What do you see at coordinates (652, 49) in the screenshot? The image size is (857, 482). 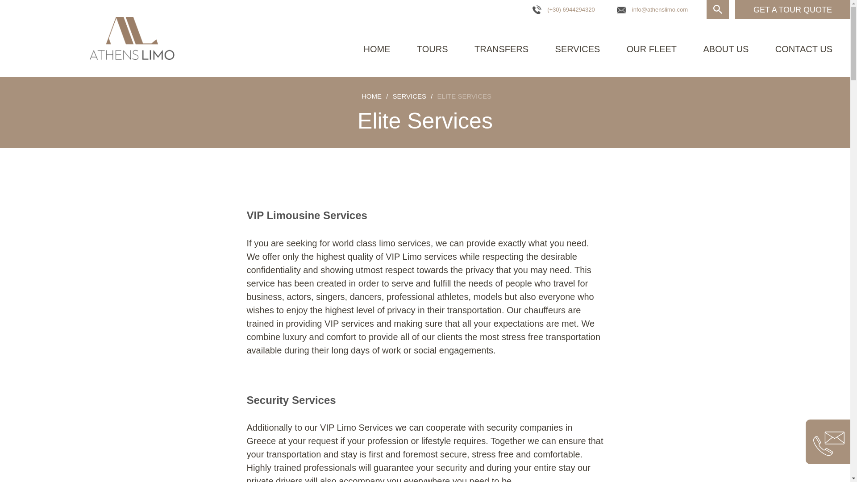 I see `OUR FLEET` at bounding box center [652, 49].